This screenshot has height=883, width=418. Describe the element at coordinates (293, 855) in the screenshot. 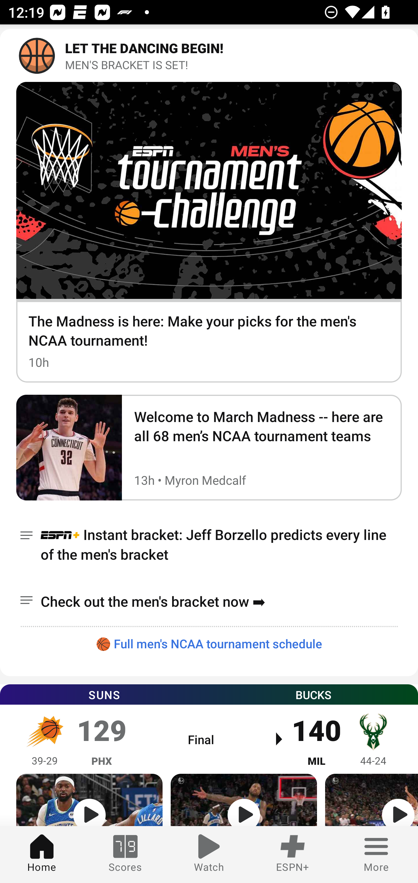

I see `ESPN+` at that location.